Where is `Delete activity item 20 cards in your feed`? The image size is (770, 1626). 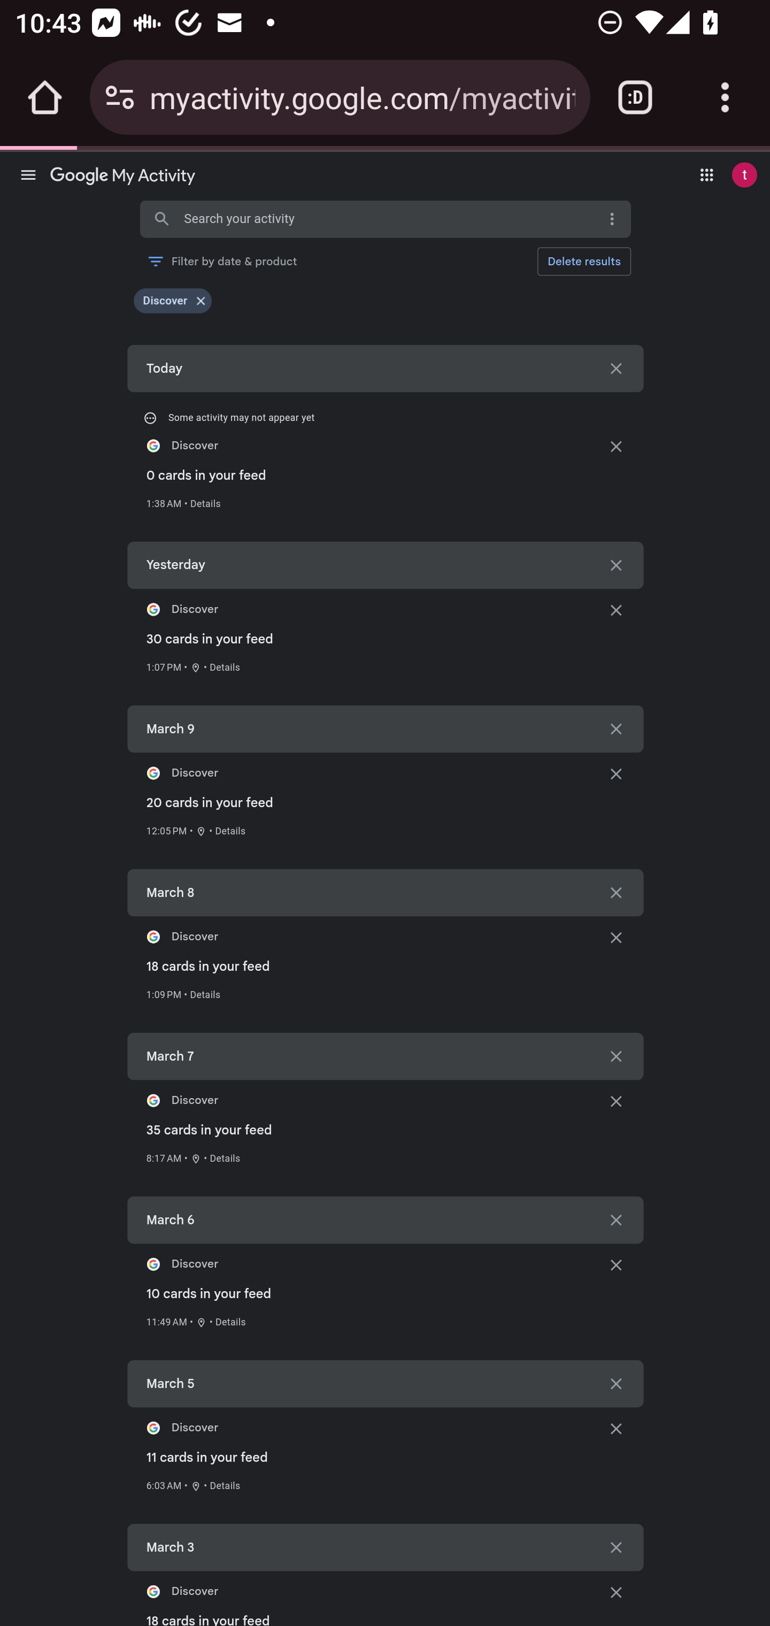 Delete activity item 20 cards in your feed is located at coordinates (615, 773).